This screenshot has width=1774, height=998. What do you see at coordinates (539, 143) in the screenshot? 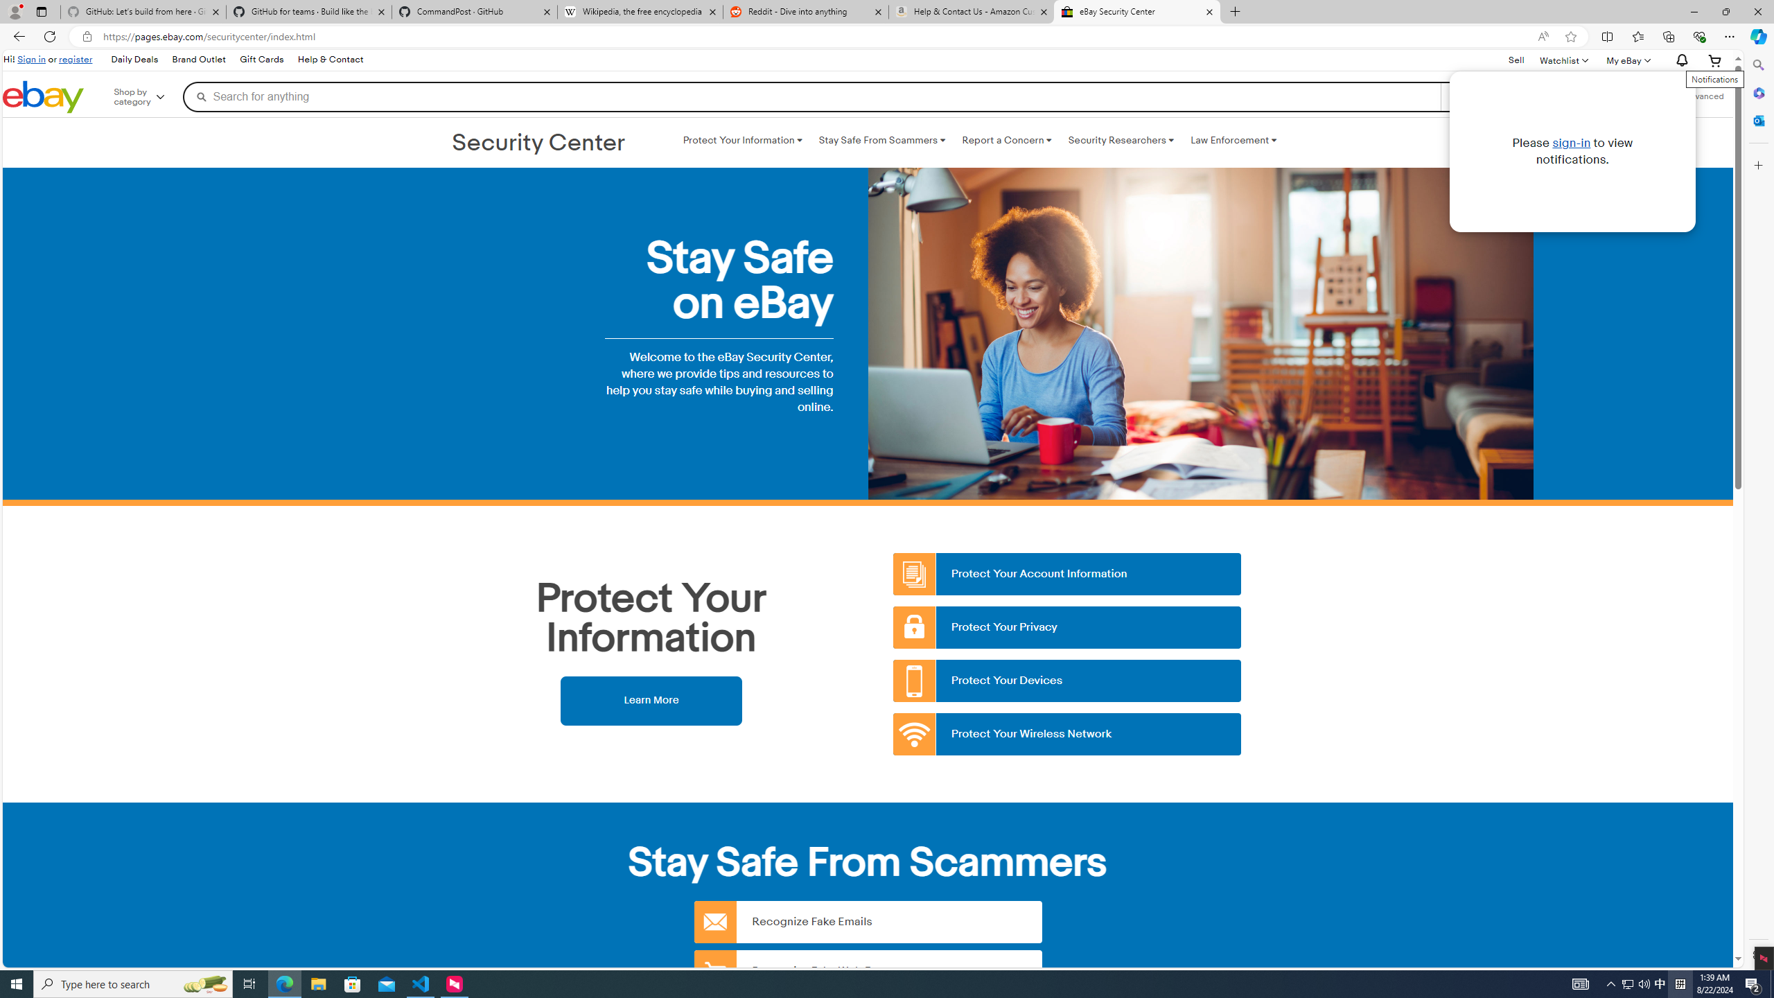
I see `Security Center` at bounding box center [539, 143].